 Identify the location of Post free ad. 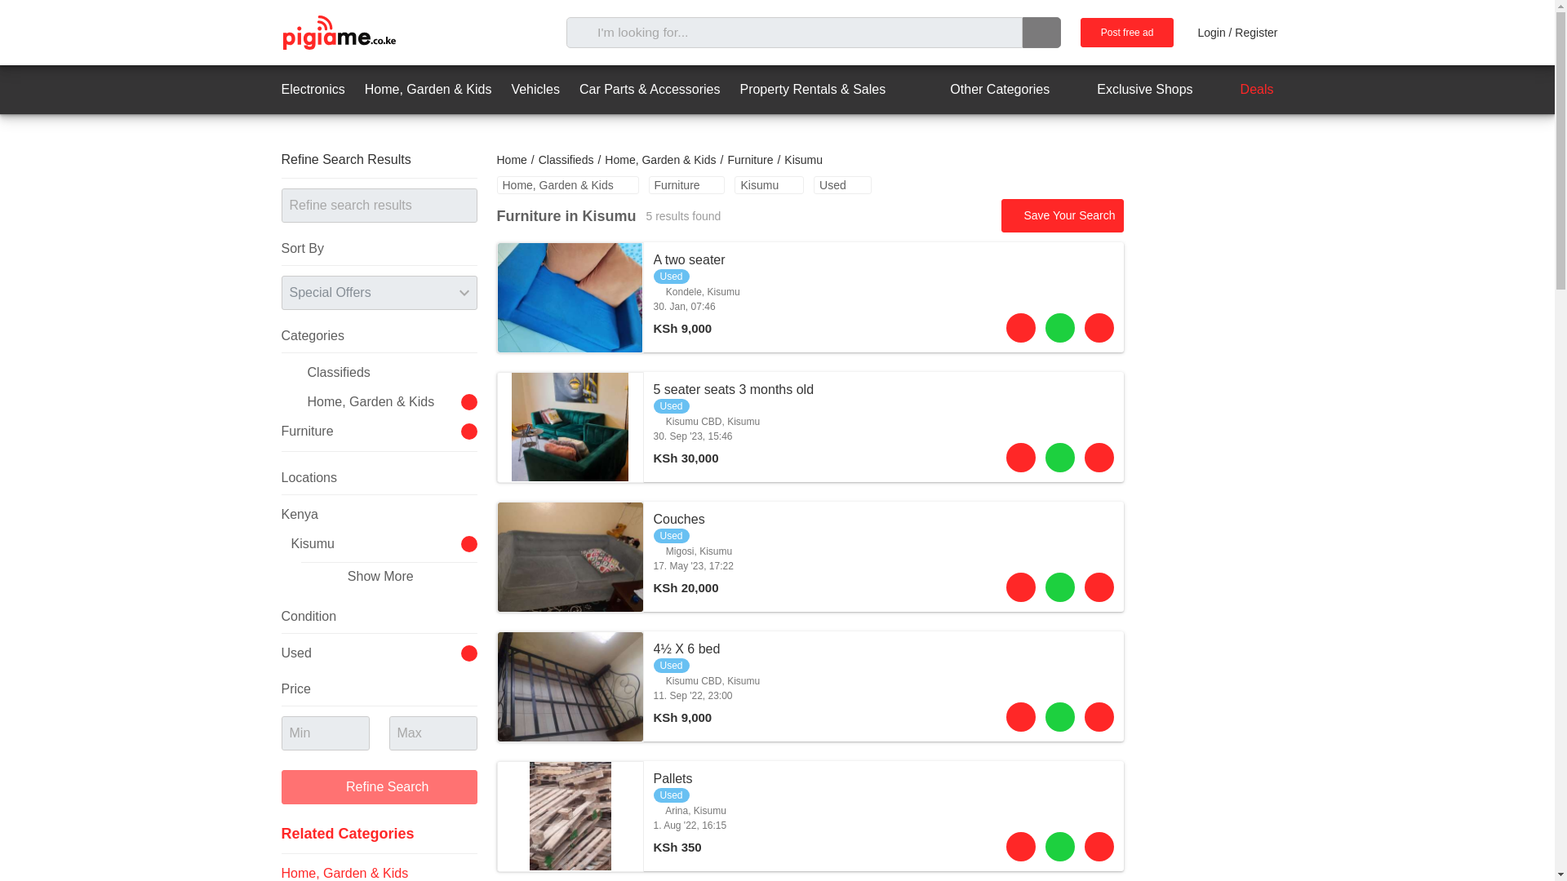
(810, 297).